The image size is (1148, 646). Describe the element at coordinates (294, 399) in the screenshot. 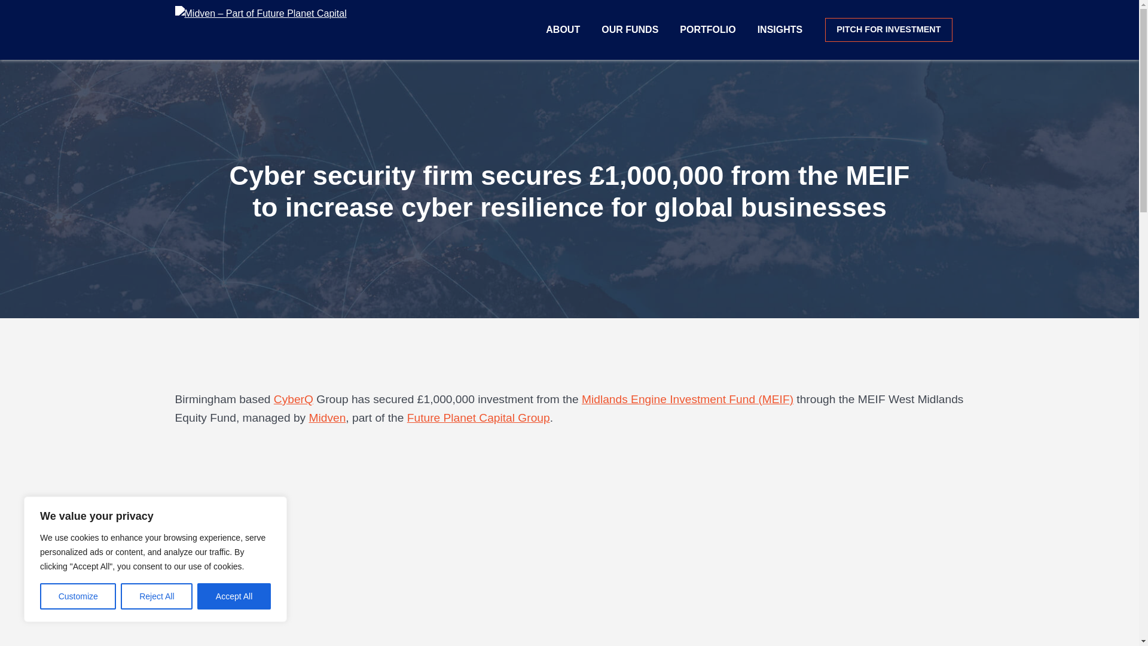

I see `CyberQ` at that location.